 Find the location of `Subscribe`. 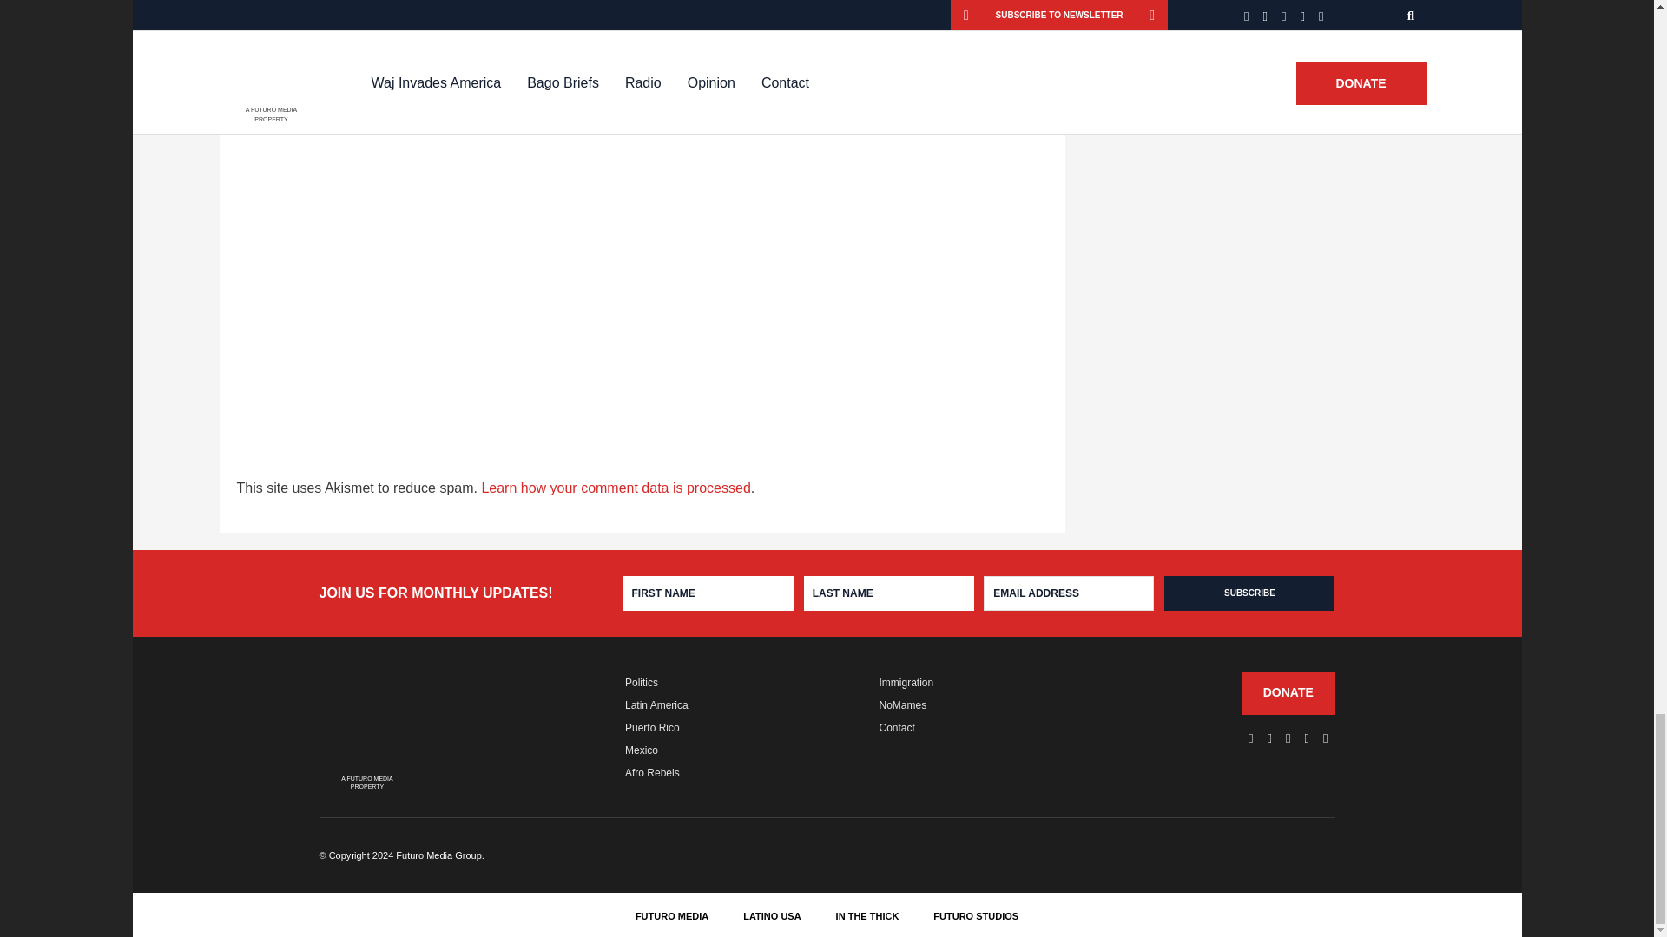

Subscribe is located at coordinates (1249, 593).